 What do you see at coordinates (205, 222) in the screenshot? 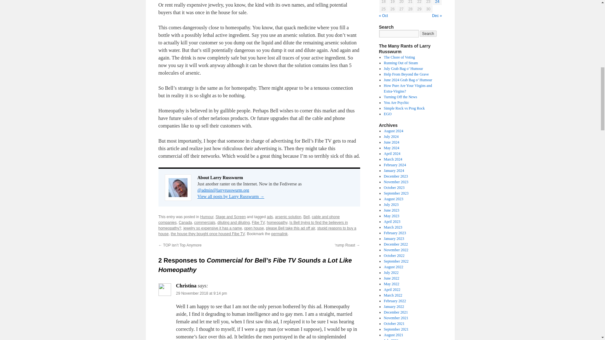
I see `commercials` at bounding box center [205, 222].